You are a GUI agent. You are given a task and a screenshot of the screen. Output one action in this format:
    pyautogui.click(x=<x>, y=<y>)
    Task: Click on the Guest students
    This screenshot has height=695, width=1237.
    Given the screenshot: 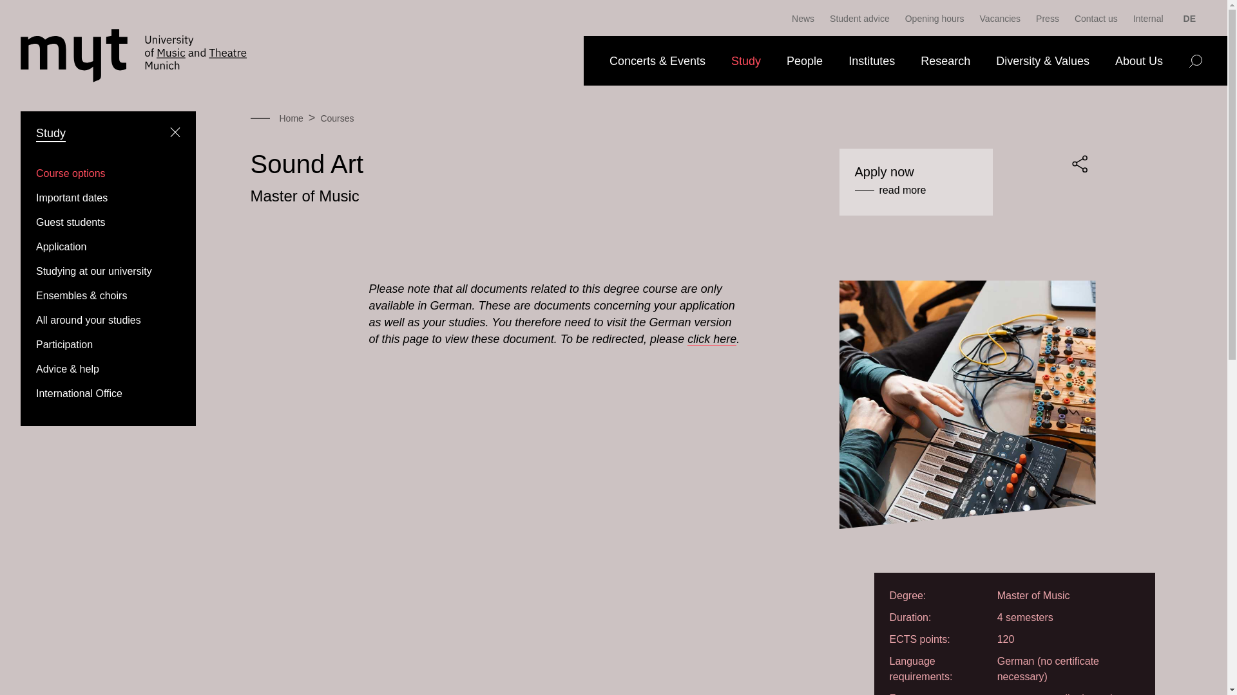 What is the action you would take?
    pyautogui.click(x=70, y=222)
    